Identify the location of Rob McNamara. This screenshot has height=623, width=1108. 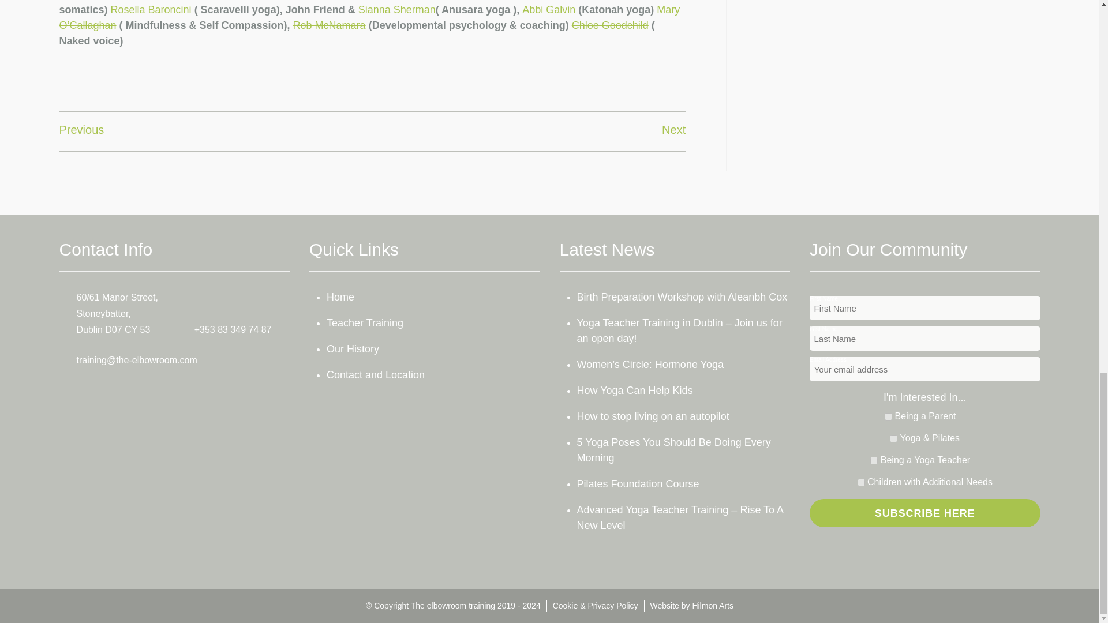
(329, 25).